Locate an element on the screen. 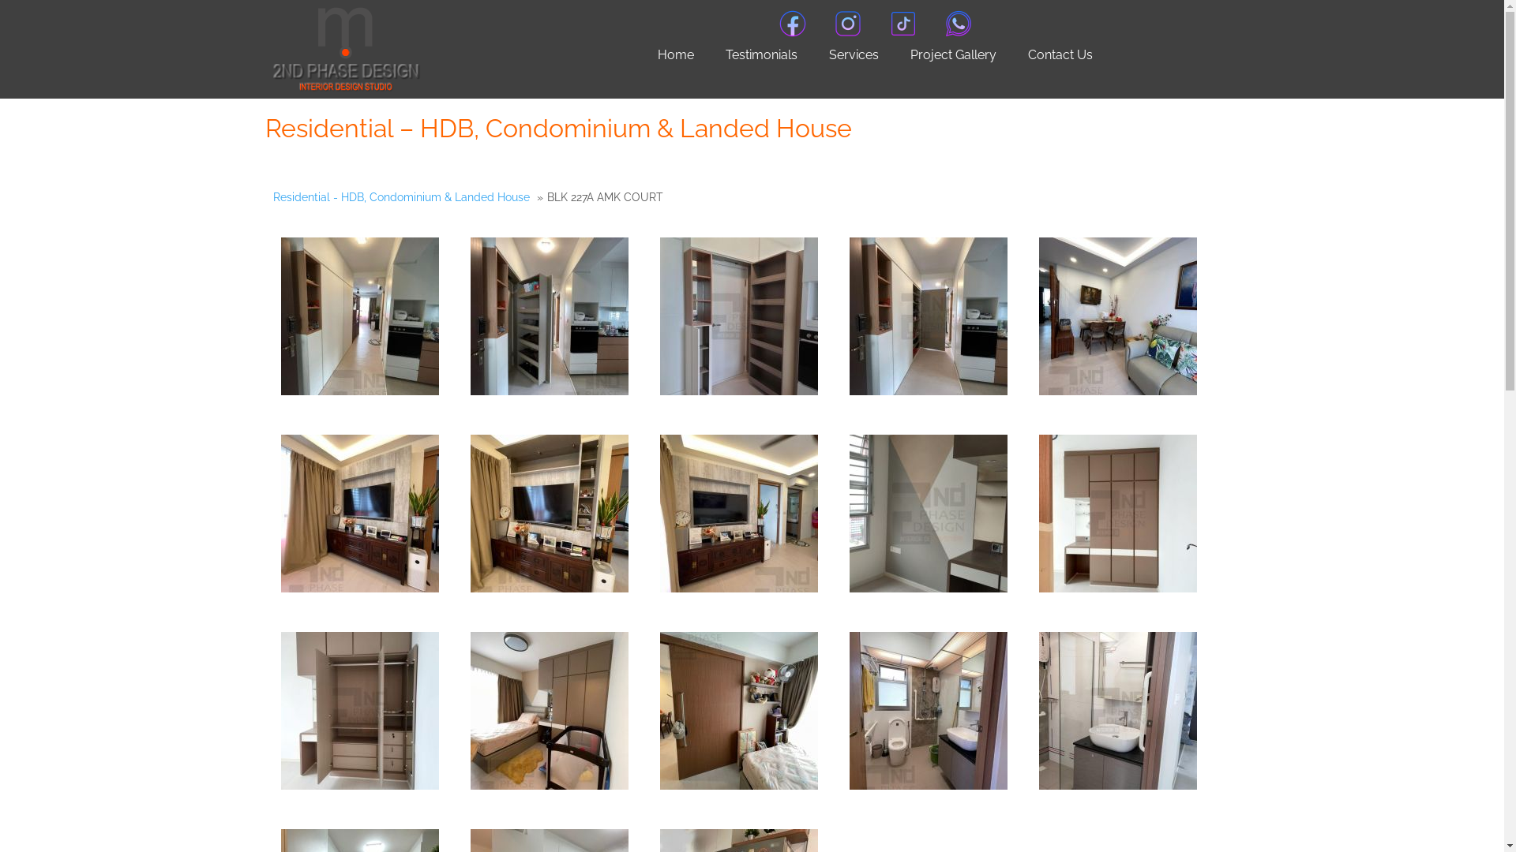 Image resolution: width=1516 pixels, height=852 pixels. 15-Bedroom is located at coordinates (550, 711).